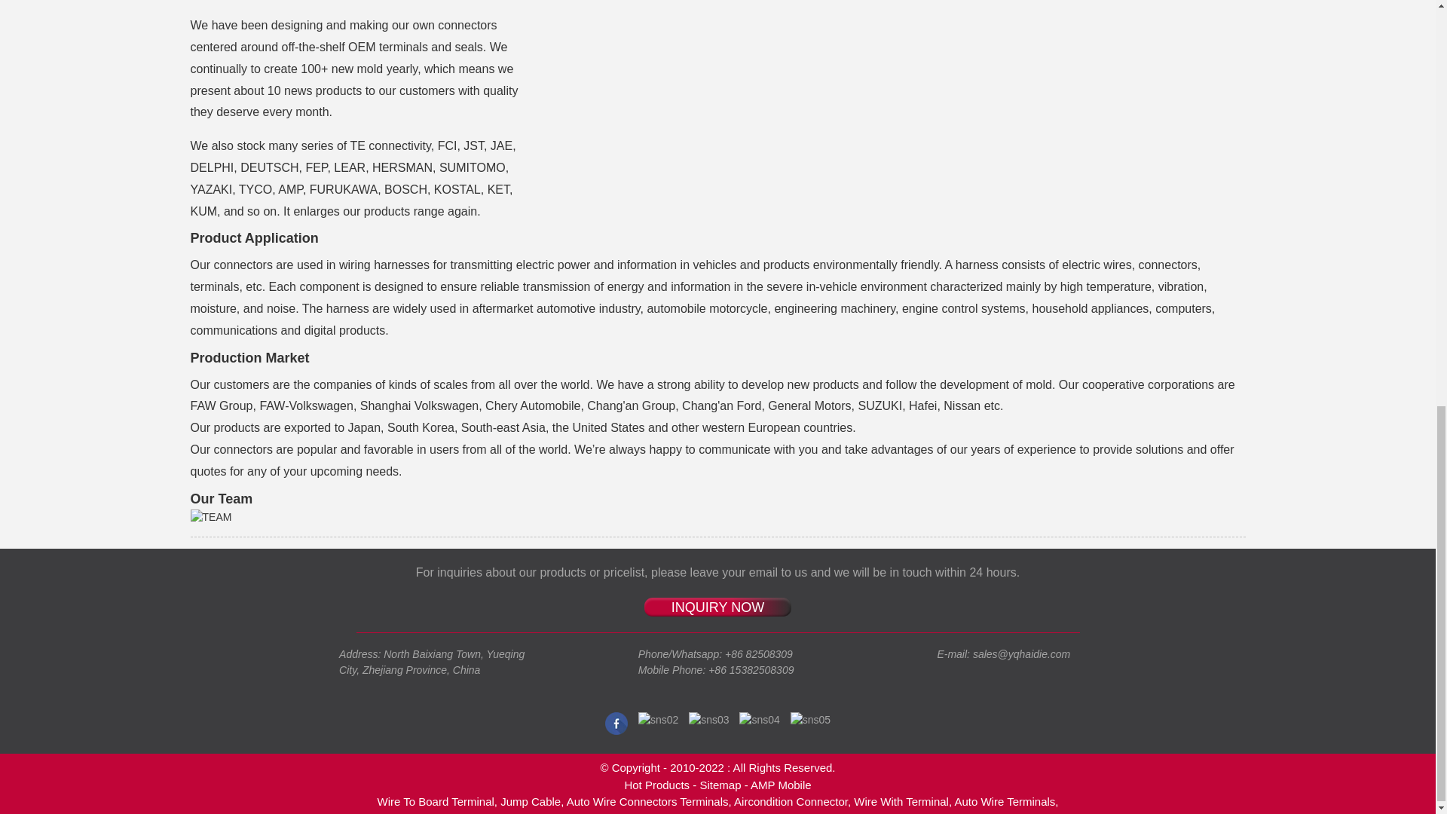 Image resolution: width=1447 pixels, height=814 pixels. Describe the element at coordinates (1004, 802) in the screenshot. I see `Auto Wire Terminals` at that location.